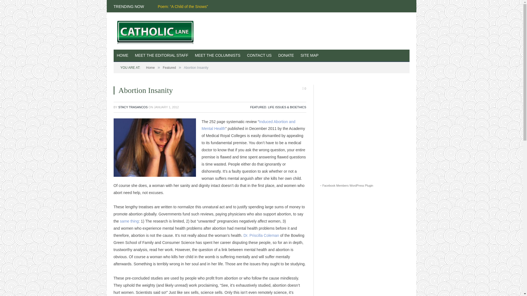 Image resolution: width=527 pixels, height=296 pixels. Describe the element at coordinates (123, 56) in the screenshot. I see `HOME` at that location.